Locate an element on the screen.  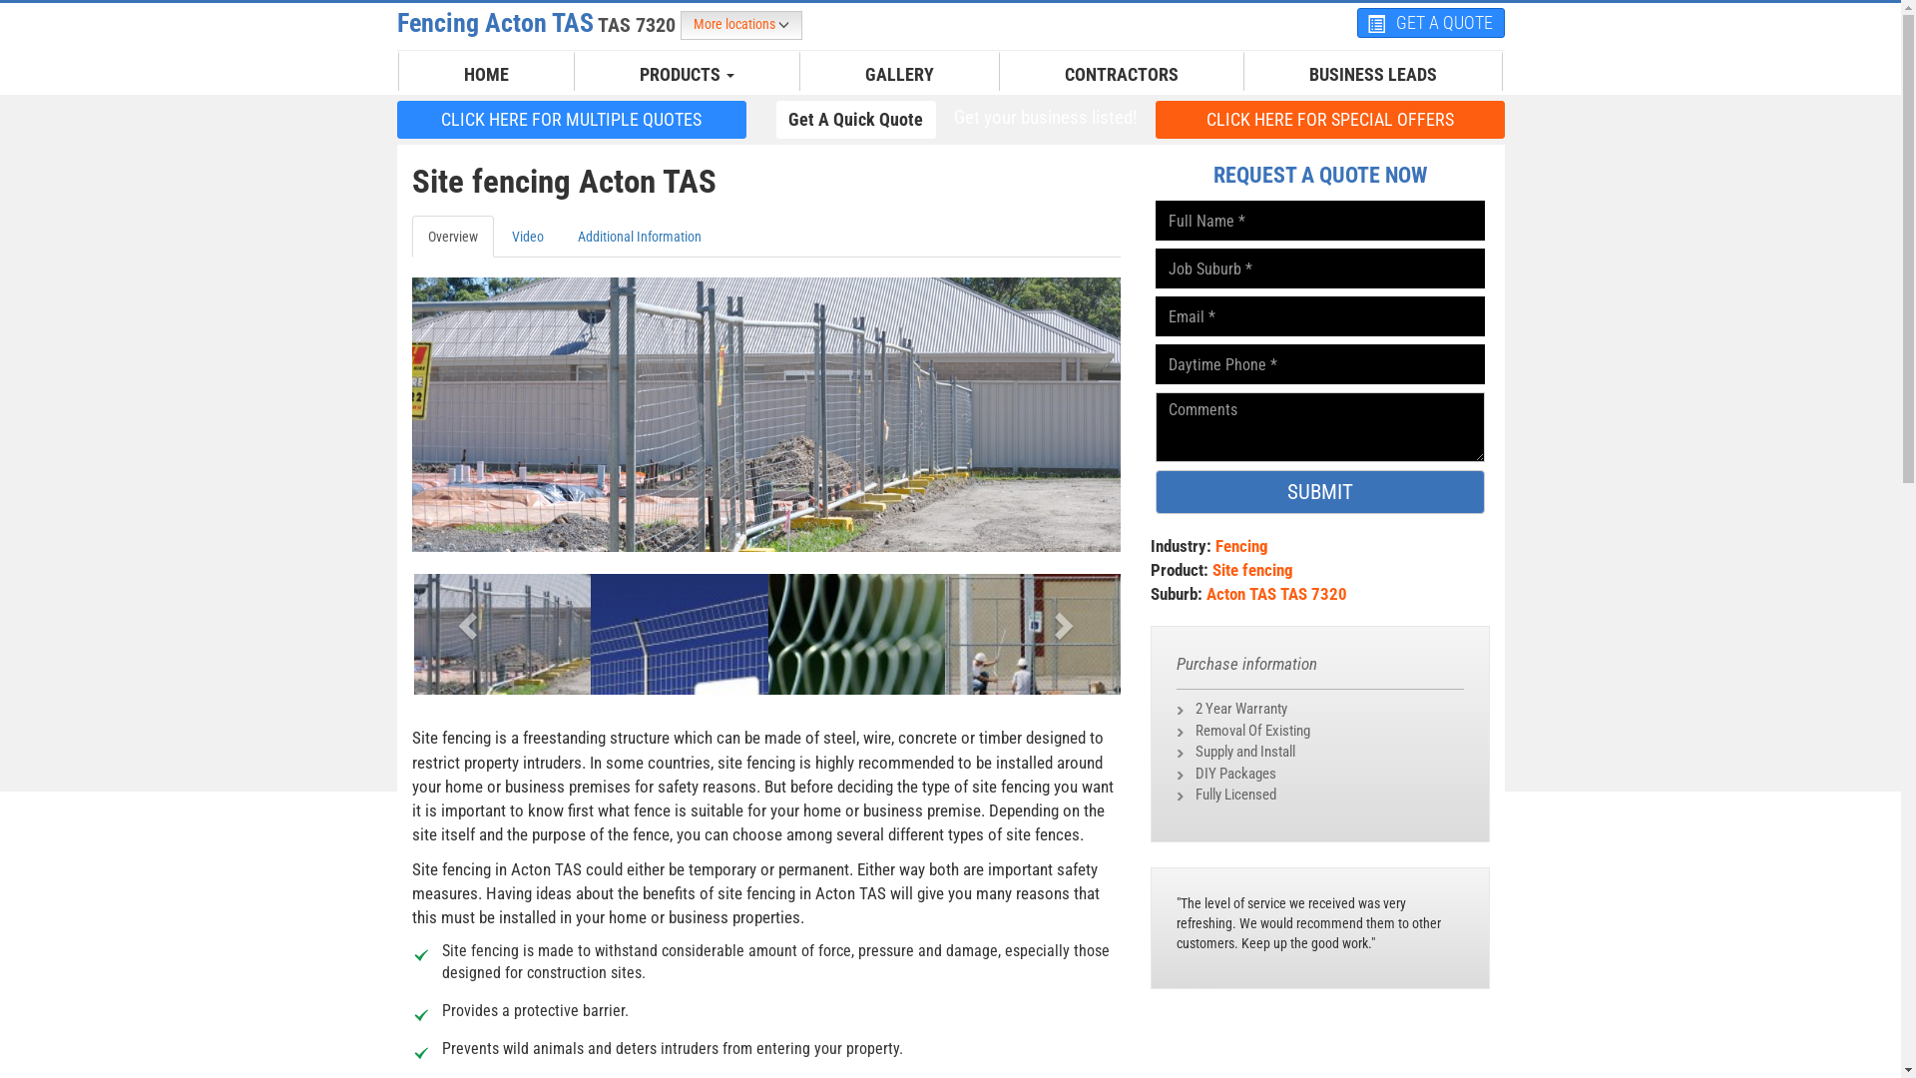
Fencing Acton TAS TAS 7320 is located at coordinates (539, 23).